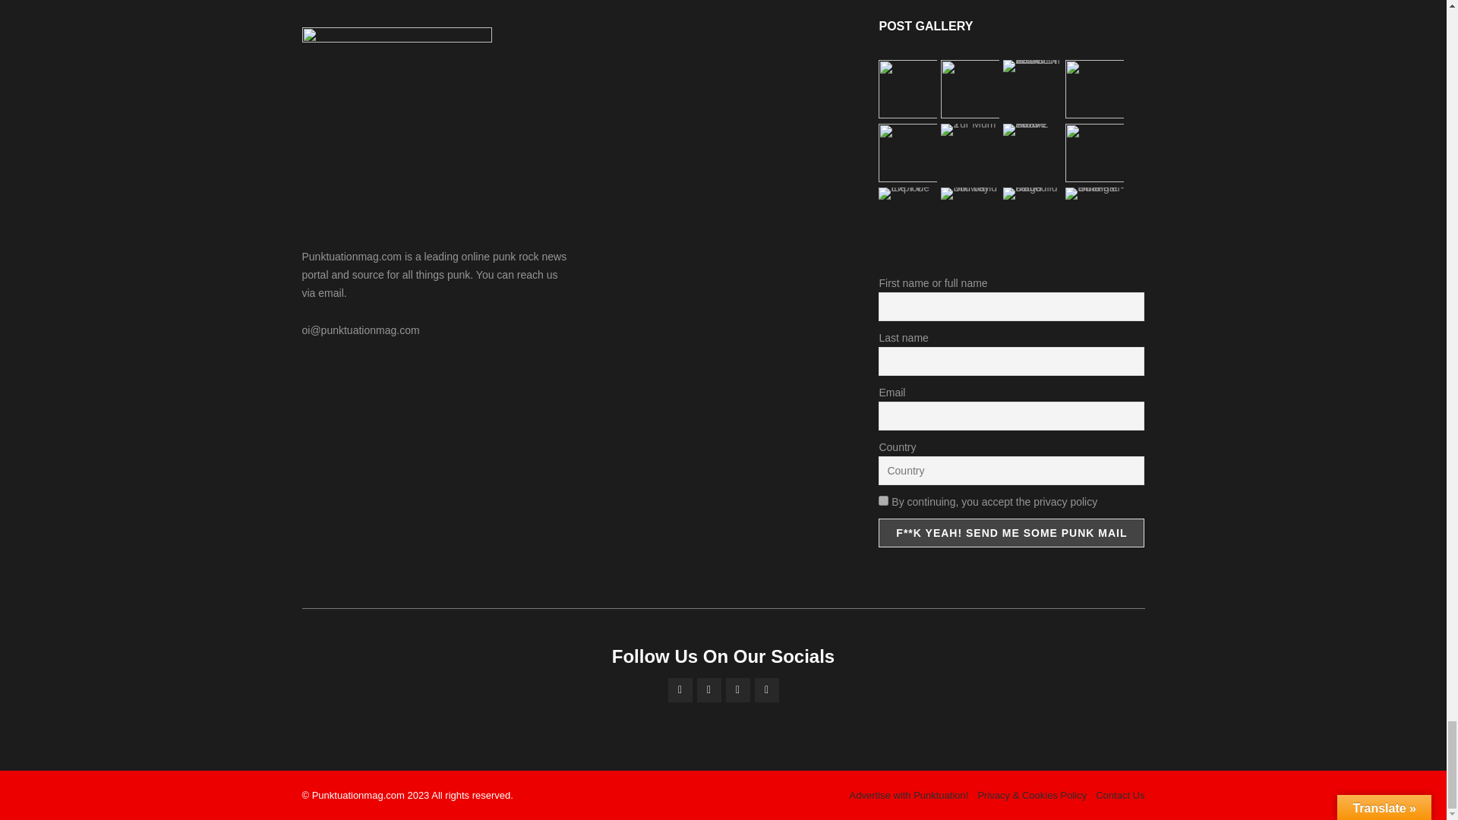 This screenshot has width=1458, height=820. Describe the element at coordinates (883, 501) in the screenshot. I see `on` at that location.